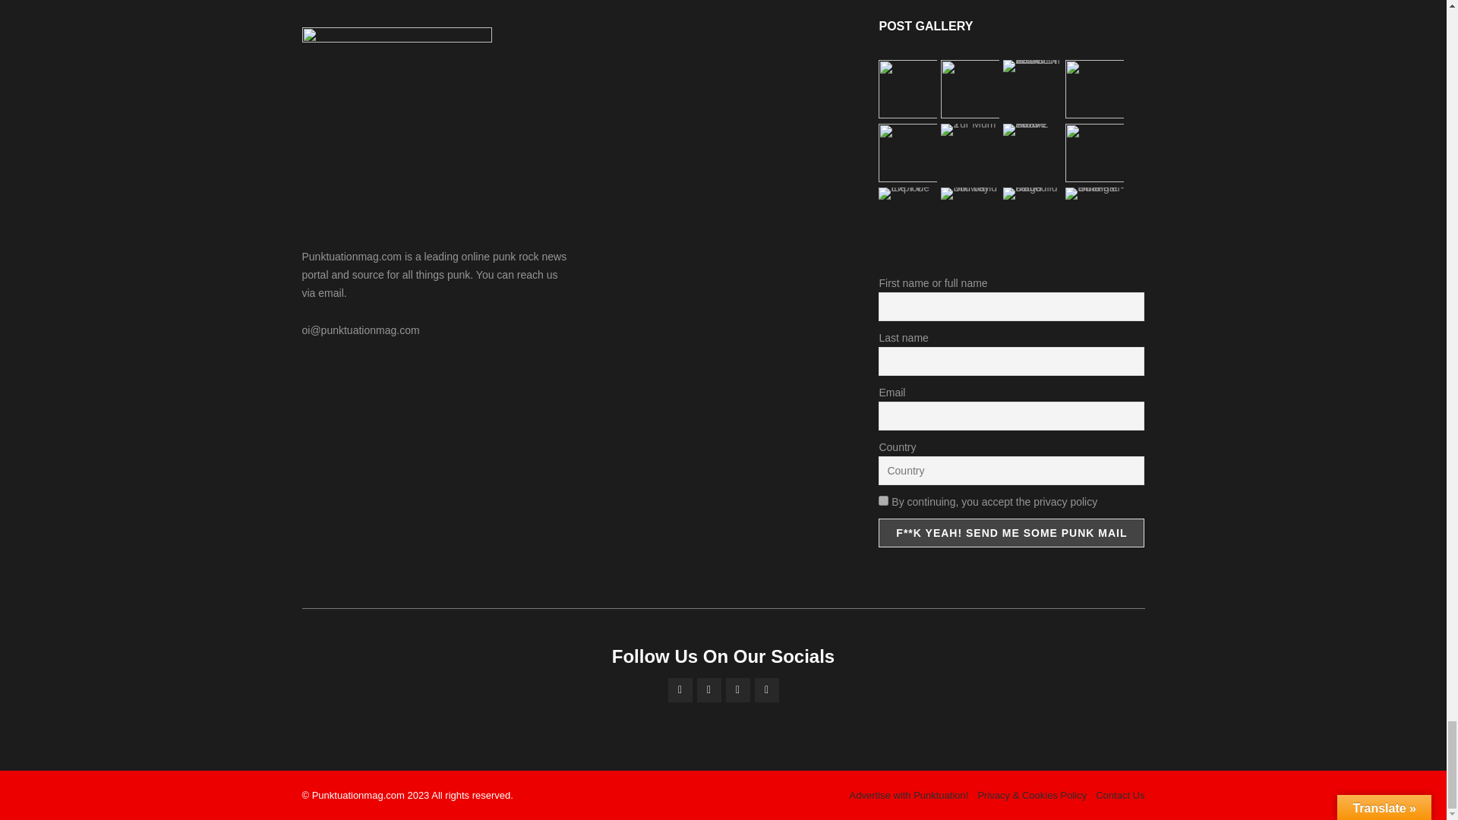 This screenshot has width=1458, height=820. Describe the element at coordinates (883, 501) in the screenshot. I see `on` at that location.